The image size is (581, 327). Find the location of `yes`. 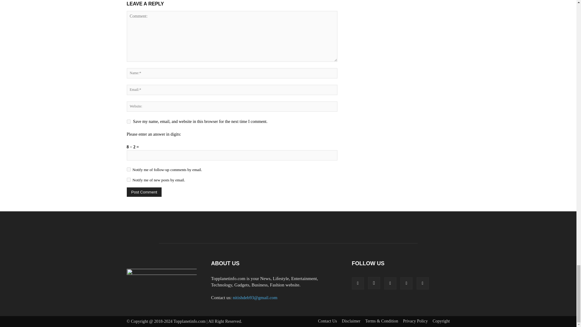

yes is located at coordinates (128, 122).